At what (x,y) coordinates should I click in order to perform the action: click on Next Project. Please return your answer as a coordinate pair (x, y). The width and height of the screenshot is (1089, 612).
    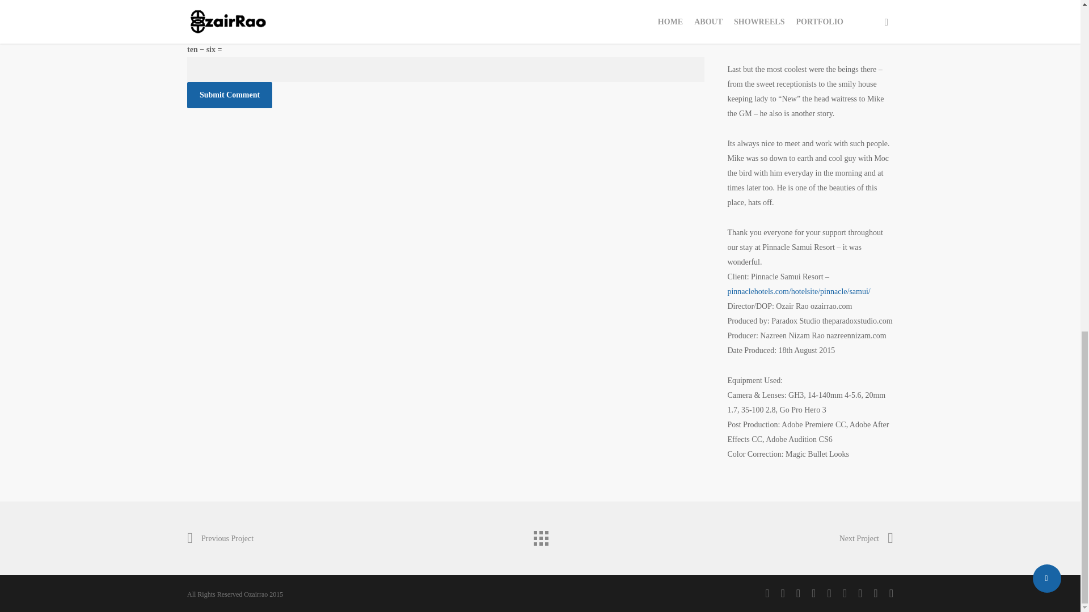
    Looking at the image, I should click on (866, 538).